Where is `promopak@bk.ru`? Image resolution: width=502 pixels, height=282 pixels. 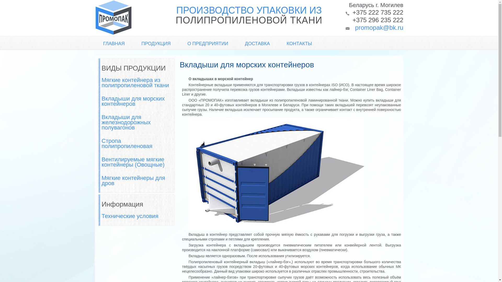
promopak@bk.ru is located at coordinates (379, 28).